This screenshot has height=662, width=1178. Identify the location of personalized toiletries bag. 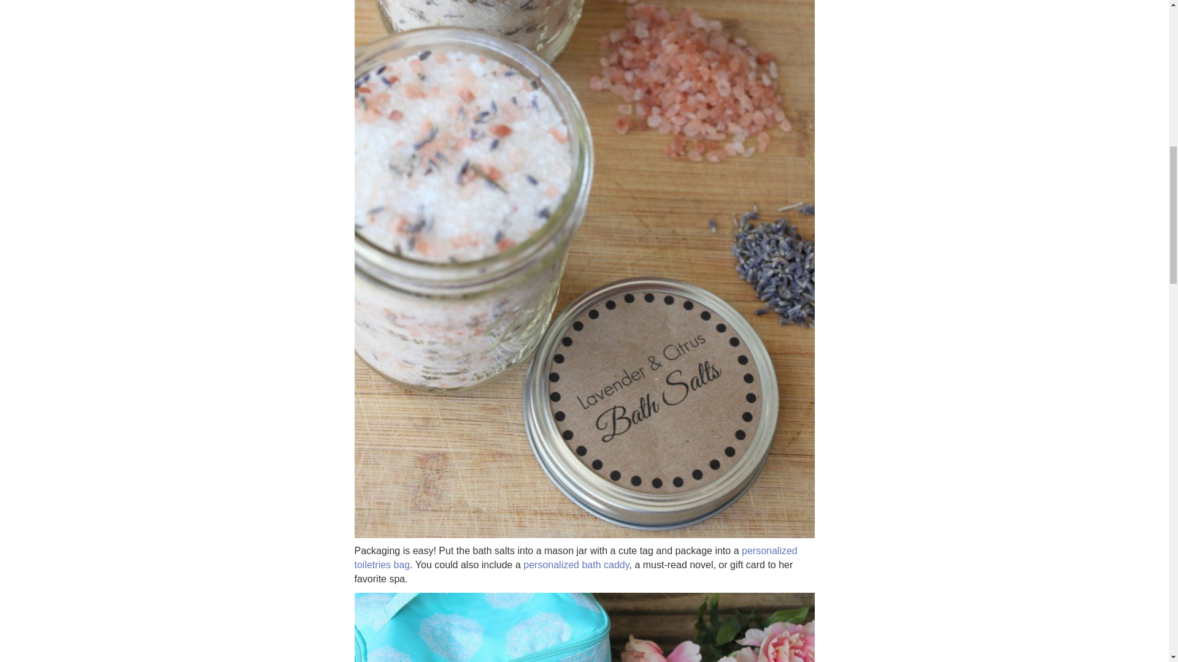
(576, 557).